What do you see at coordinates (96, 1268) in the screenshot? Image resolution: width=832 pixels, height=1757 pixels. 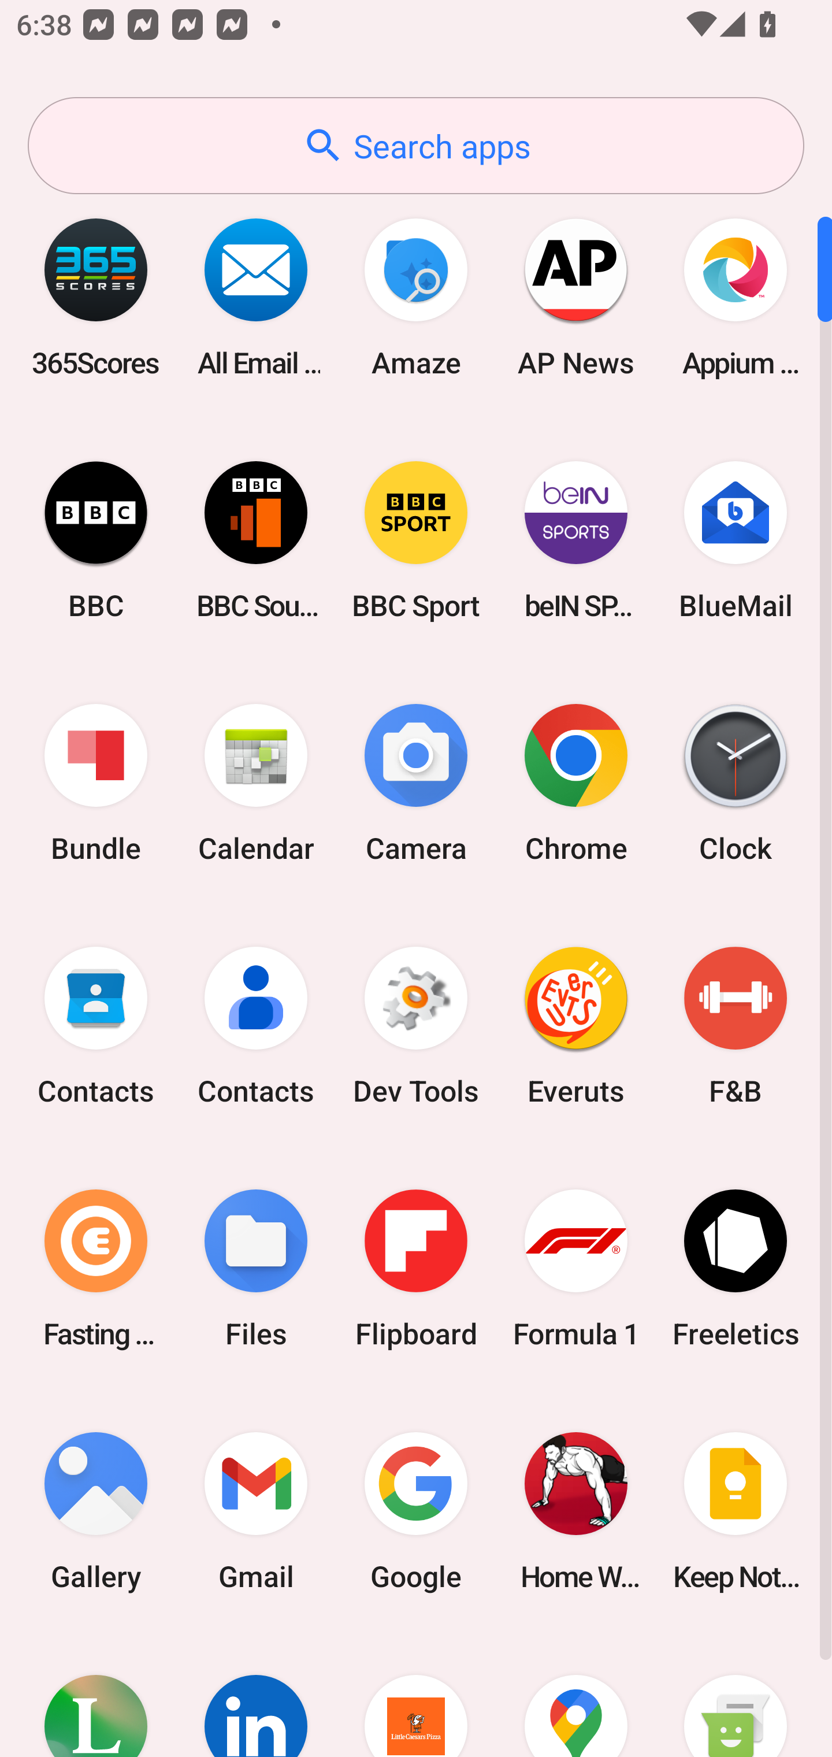 I see `Fasting Coach` at bounding box center [96, 1268].